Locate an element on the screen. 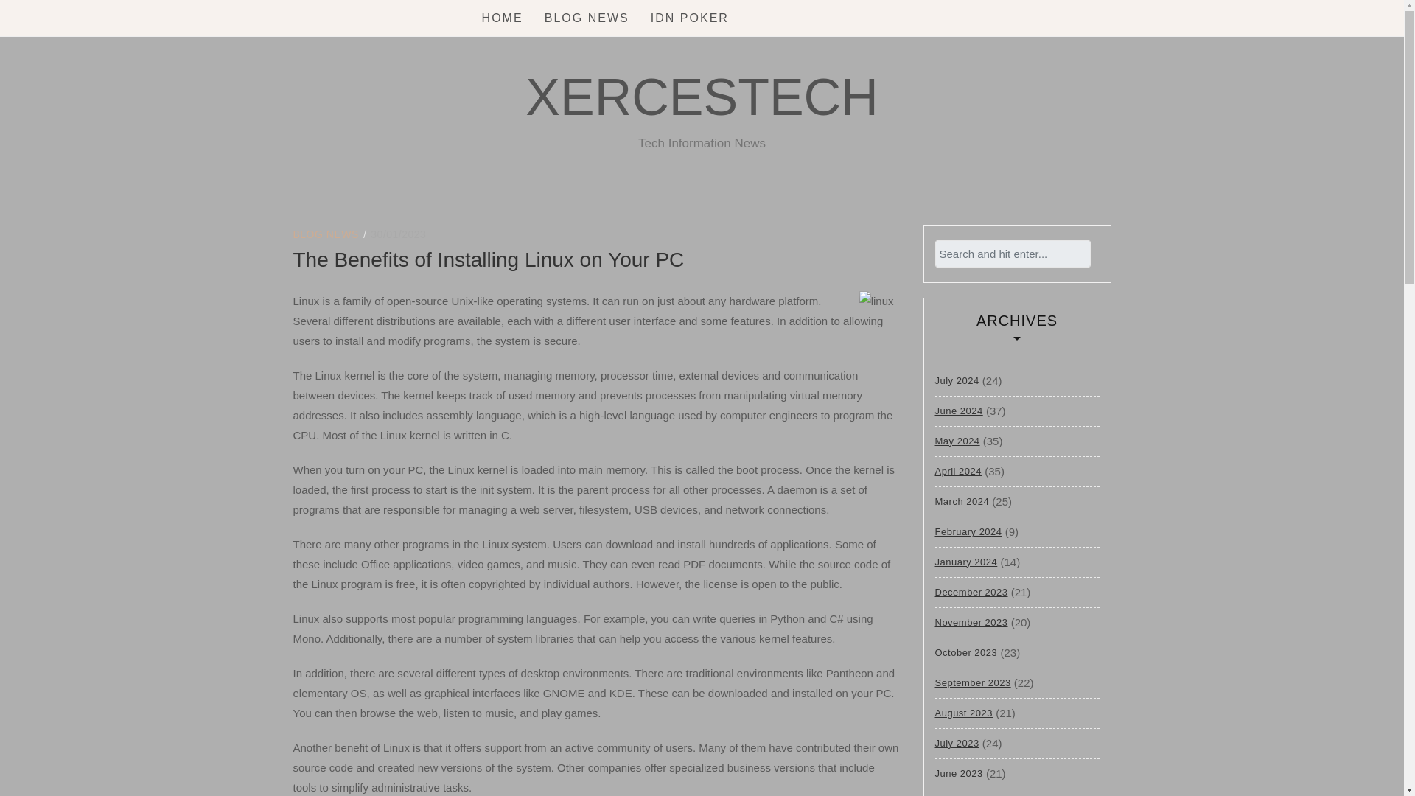  XERCESTECH is located at coordinates (701, 97).